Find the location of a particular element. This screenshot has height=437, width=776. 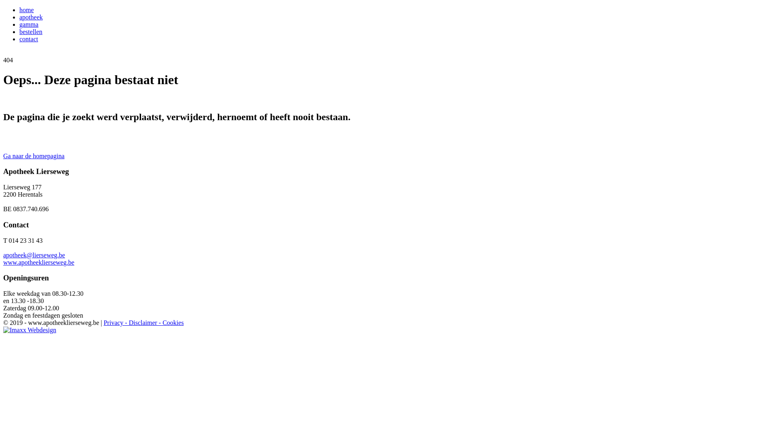

Imaxx Webdesign is located at coordinates (30, 330).